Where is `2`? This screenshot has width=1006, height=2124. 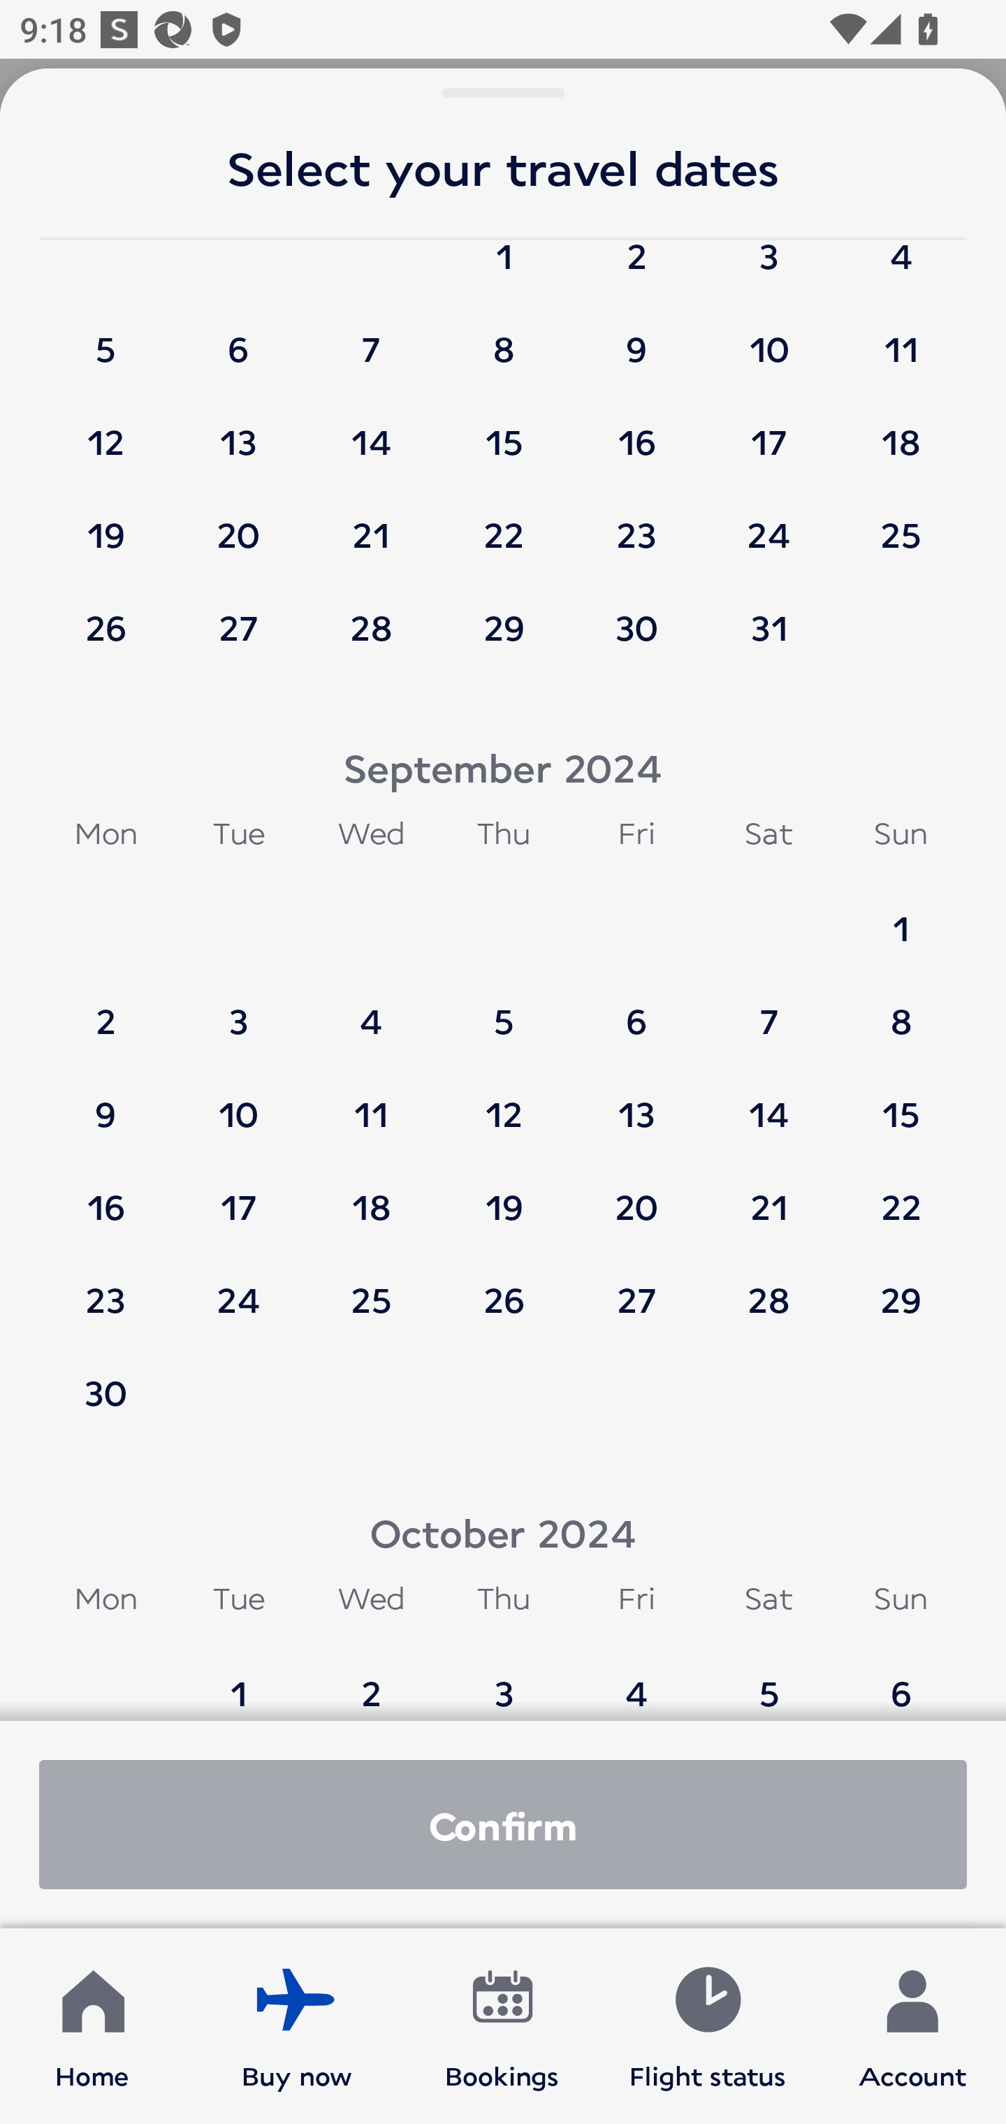 2 is located at coordinates (105, 1009).